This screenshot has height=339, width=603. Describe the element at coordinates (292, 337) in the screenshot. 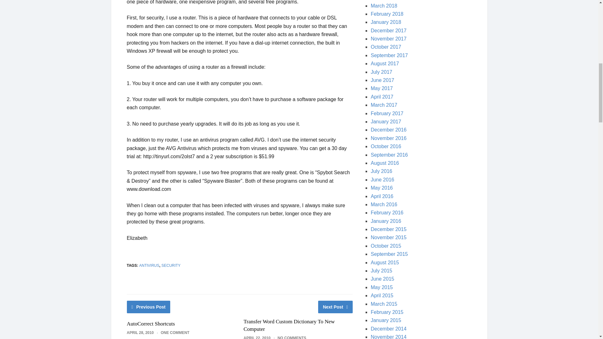

I see `NO COMMENTS` at that location.